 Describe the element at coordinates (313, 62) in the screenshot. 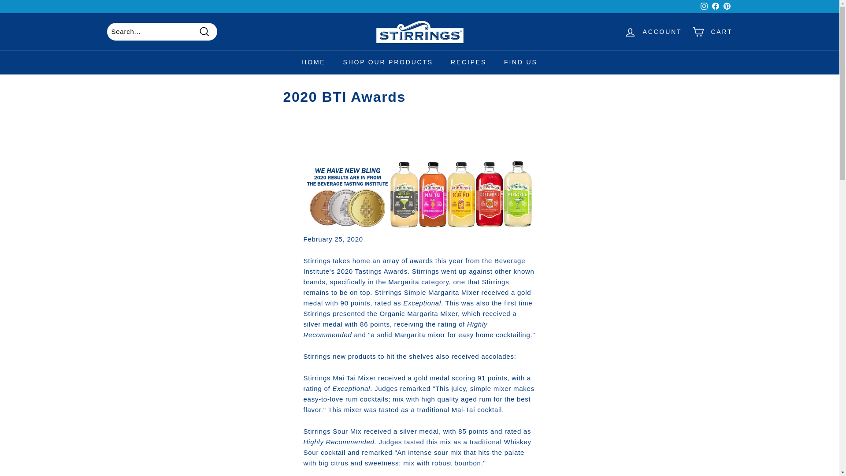

I see `HOME` at that location.